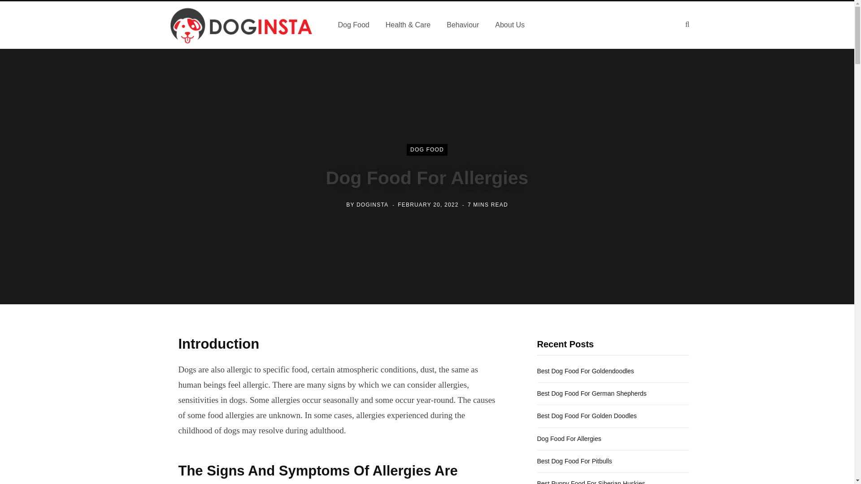  Describe the element at coordinates (592, 393) in the screenshot. I see `Best Dog Food For German Shepherds` at that location.